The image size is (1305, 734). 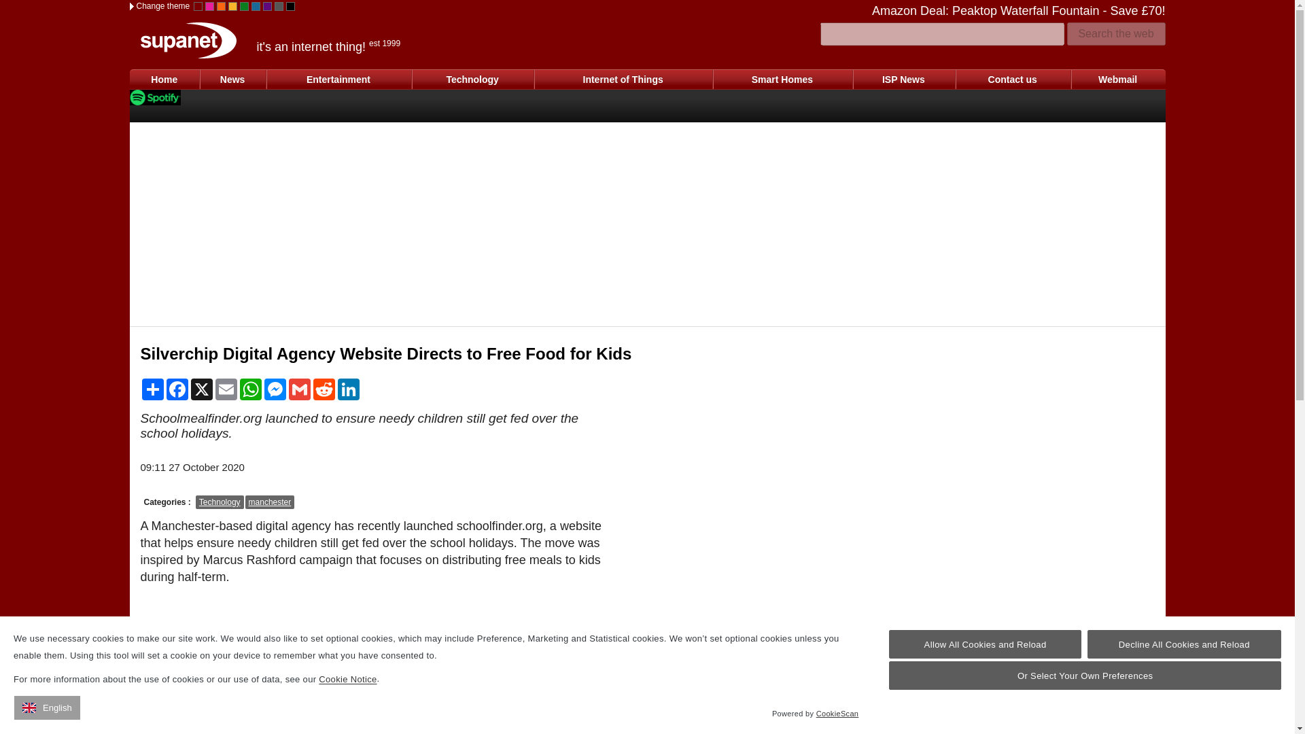 What do you see at coordinates (623, 79) in the screenshot?
I see `Internet of Things` at bounding box center [623, 79].